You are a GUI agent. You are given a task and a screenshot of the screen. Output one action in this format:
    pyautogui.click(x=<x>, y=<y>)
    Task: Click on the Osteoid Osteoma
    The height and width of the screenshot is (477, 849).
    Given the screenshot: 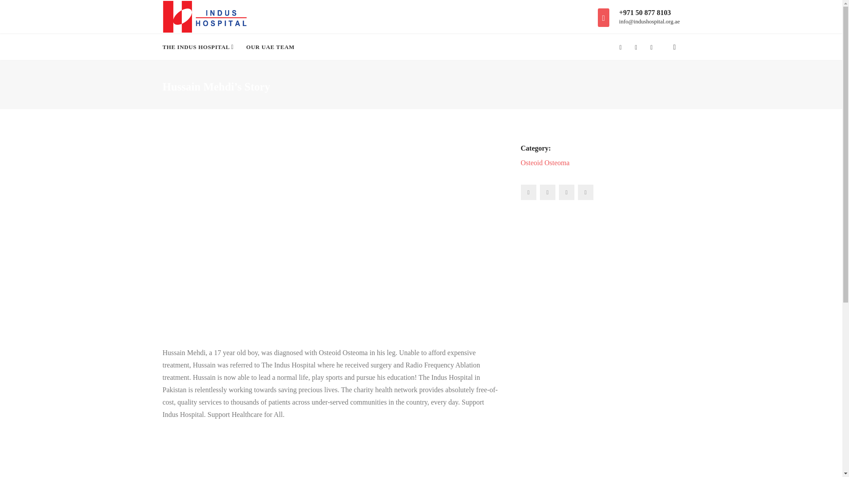 What is the action you would take?
    pyautogui.click(x=545, y=163)
    